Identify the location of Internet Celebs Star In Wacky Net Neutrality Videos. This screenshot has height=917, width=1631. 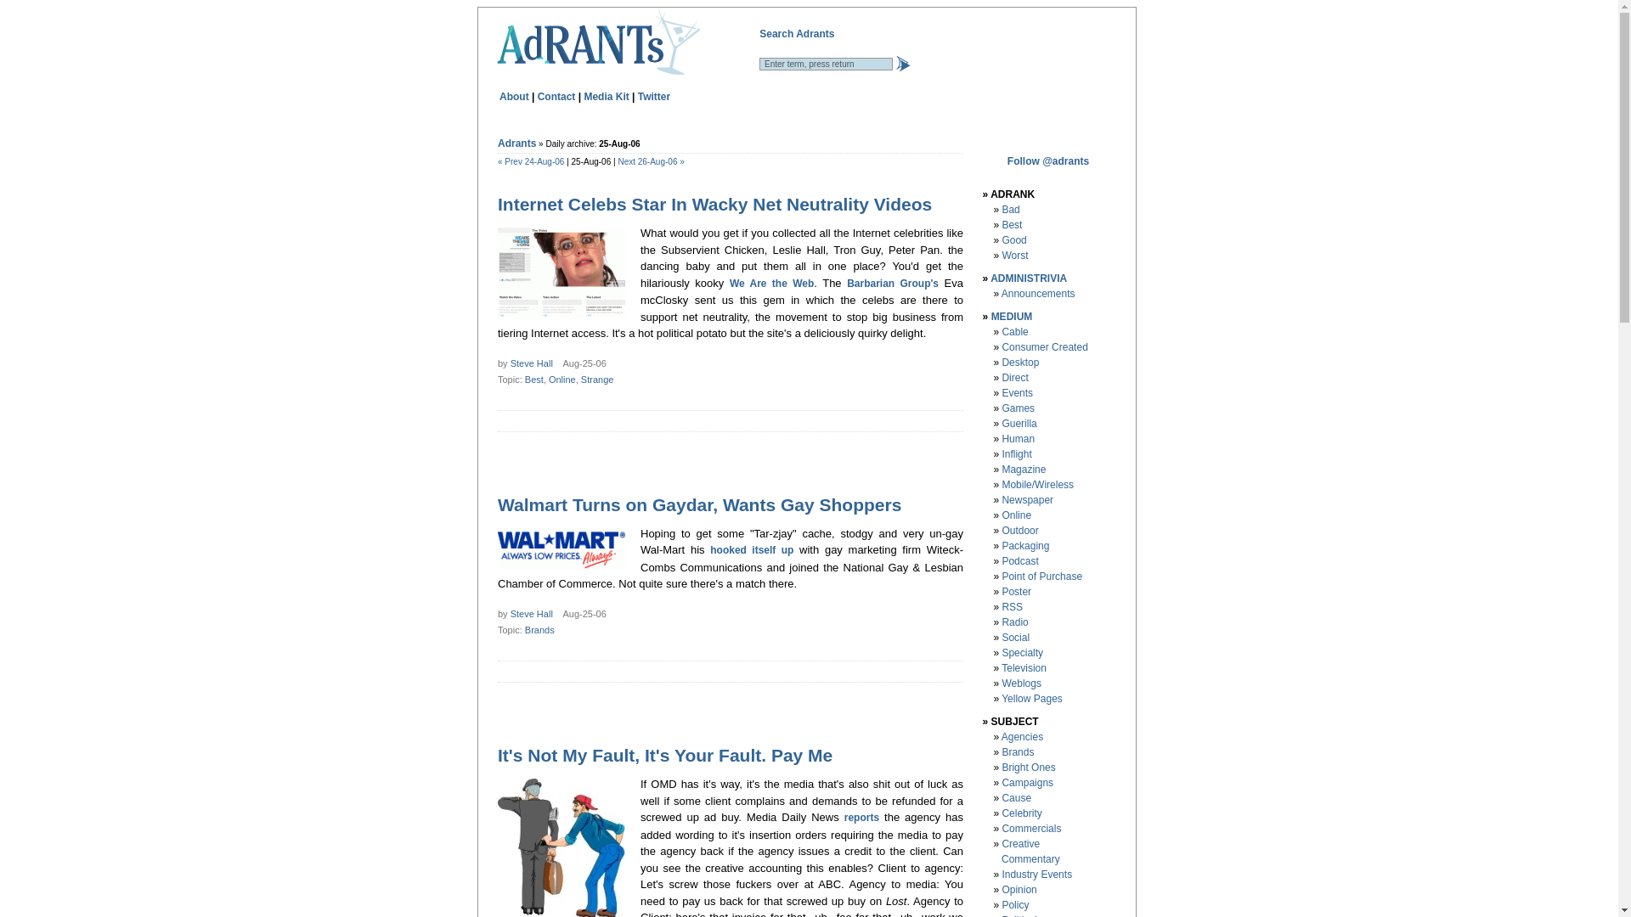
(714, 204).